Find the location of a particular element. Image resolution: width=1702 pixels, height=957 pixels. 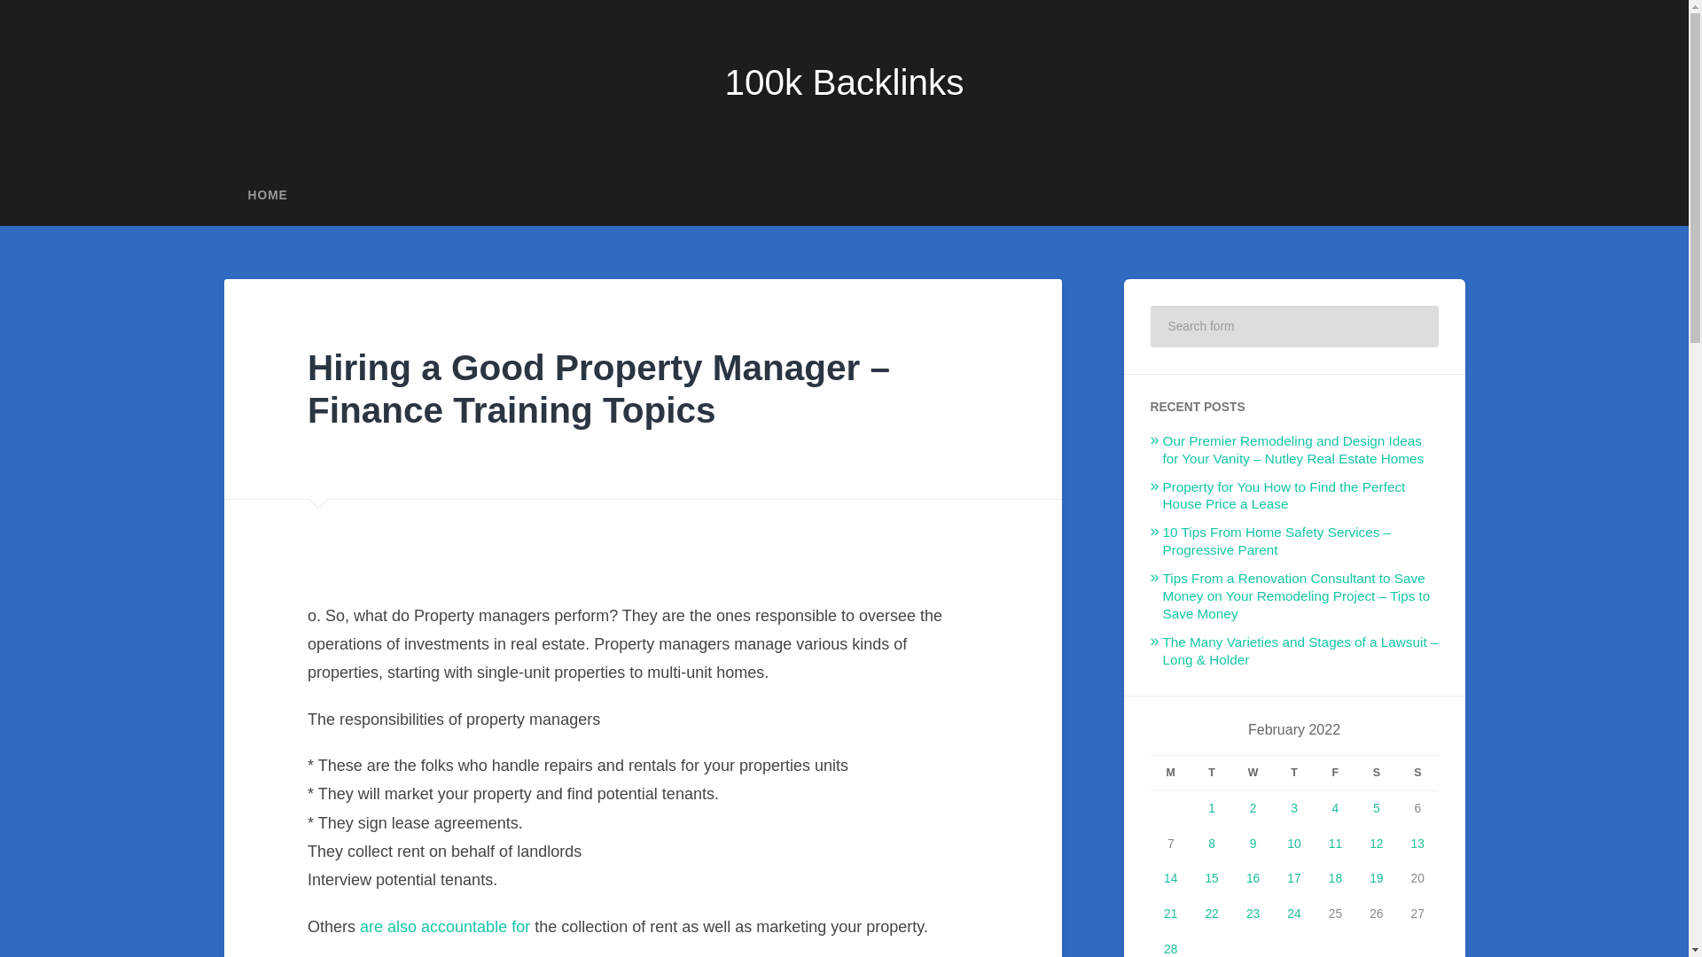

Wednesday is located at coordinates (1253, 773).